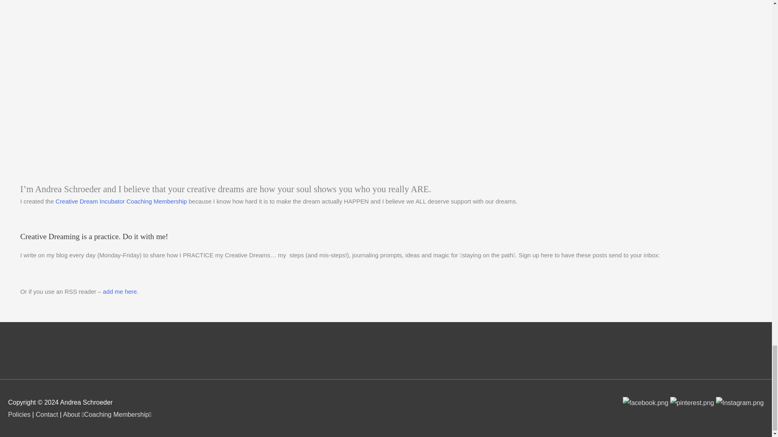 The height and width of the screenshot is (437, 778). What do you see at coordinates (117, 414) in the screenshot?
I see `Coaching Membership` at bounding box center [117, 414].